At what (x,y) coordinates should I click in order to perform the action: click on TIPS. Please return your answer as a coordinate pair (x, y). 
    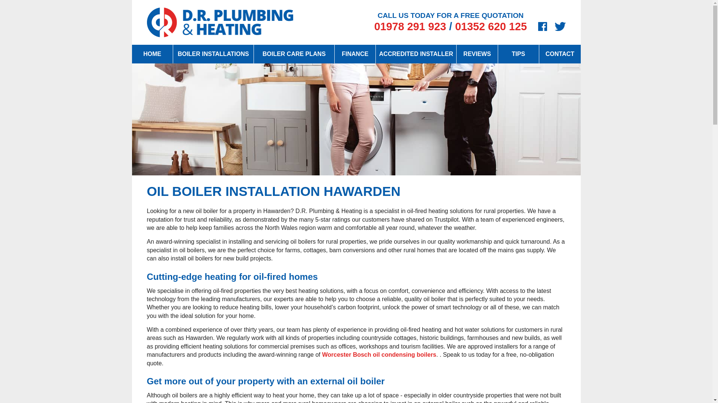
    Looking at the image, I should click on (518, 54).